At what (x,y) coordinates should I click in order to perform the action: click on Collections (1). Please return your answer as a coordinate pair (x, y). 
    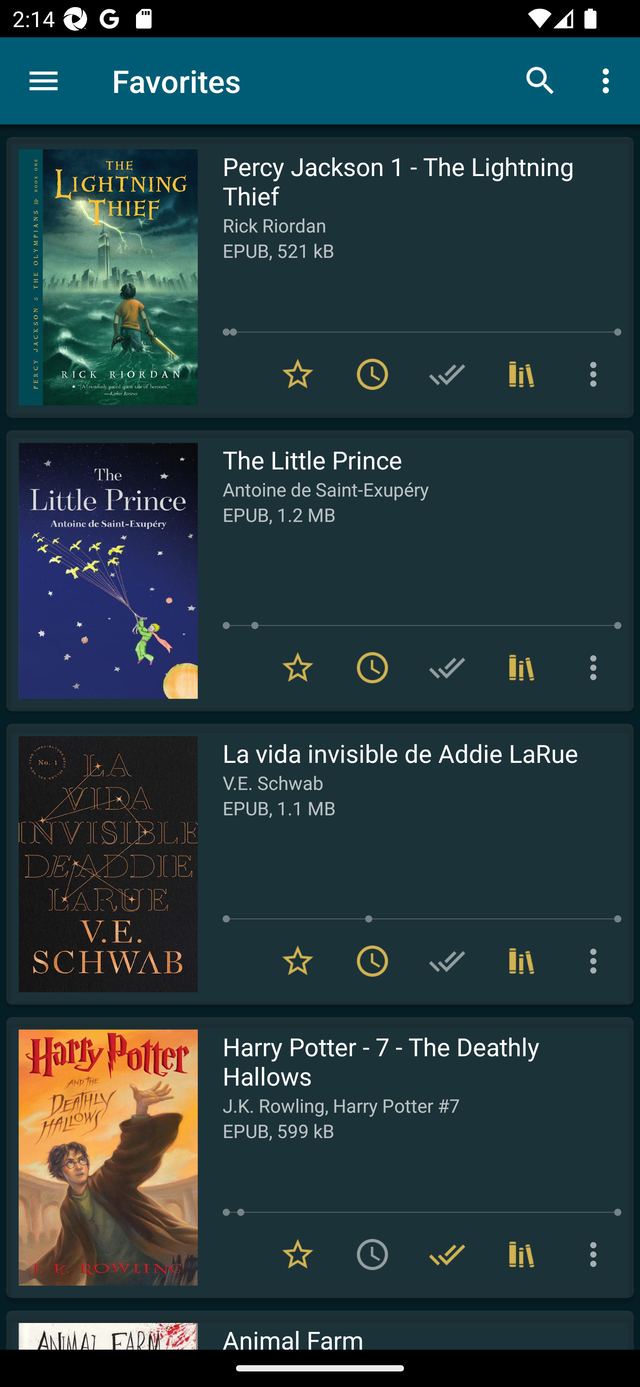
    Looking at the image, I should click on (522, 374).